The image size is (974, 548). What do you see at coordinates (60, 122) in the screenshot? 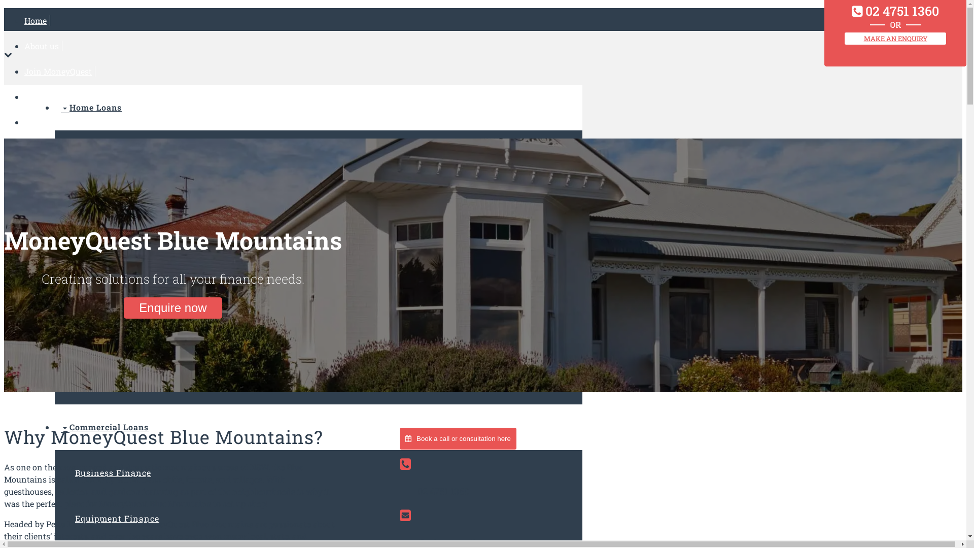
I see `Tips & Inspiration` at bounding box center [60, 122].